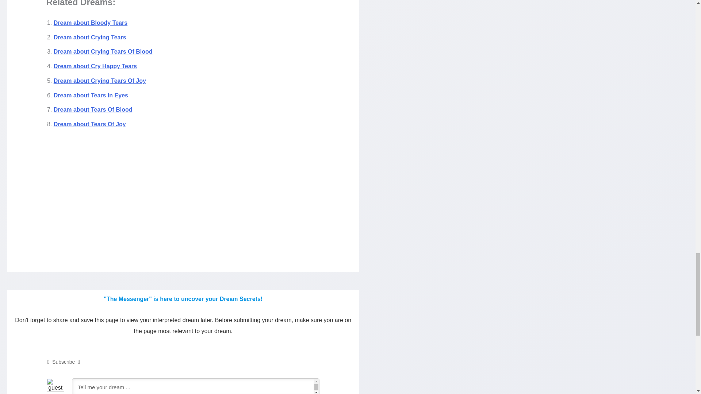  Describe the element at coordinates (103, 51) in the screenshot. I see `Dream about Crying Tears Of Blood` at that location.